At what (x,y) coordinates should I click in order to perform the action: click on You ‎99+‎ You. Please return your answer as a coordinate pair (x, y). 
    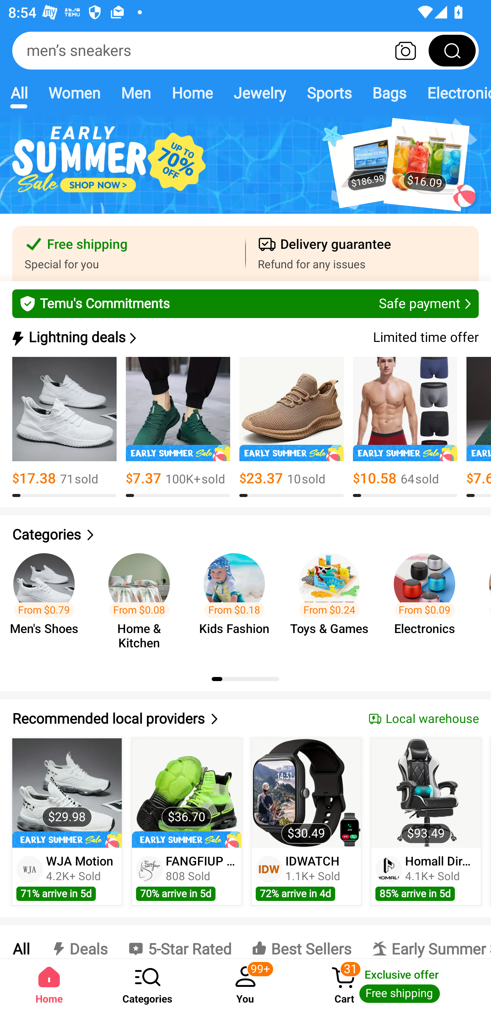
    Looking at the image, I should click on (245, 984).